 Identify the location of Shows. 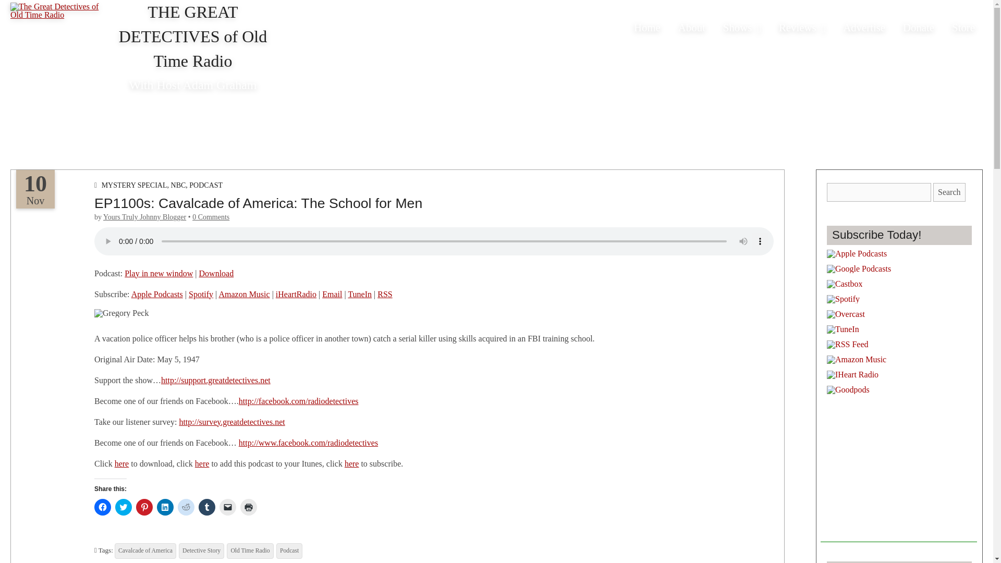
(742, 28).